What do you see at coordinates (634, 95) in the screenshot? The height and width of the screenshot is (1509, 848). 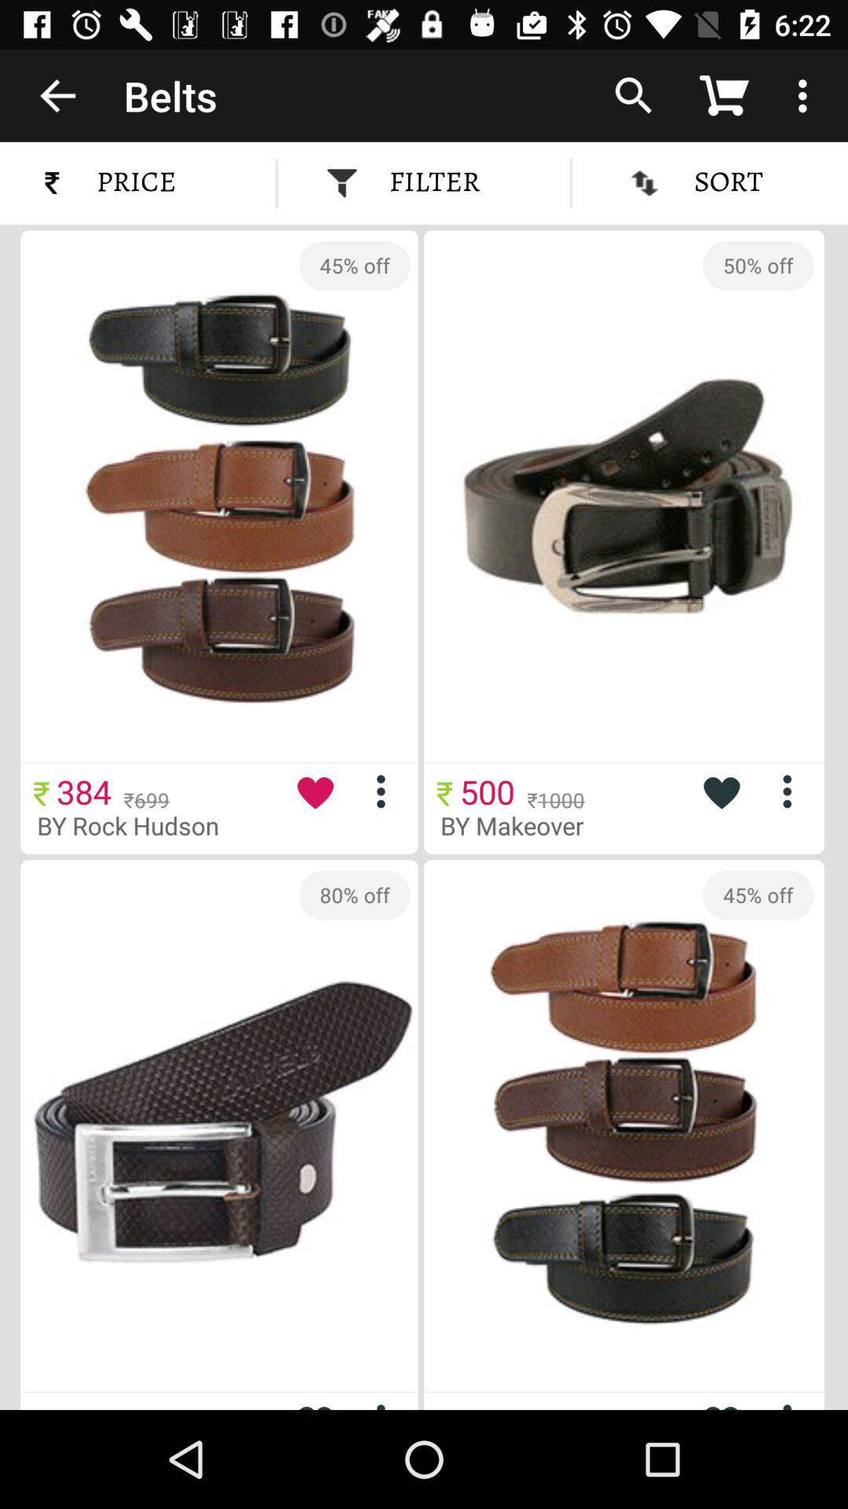 I see `choose the icon to the right of filter item` at bounding box center [634, 95].